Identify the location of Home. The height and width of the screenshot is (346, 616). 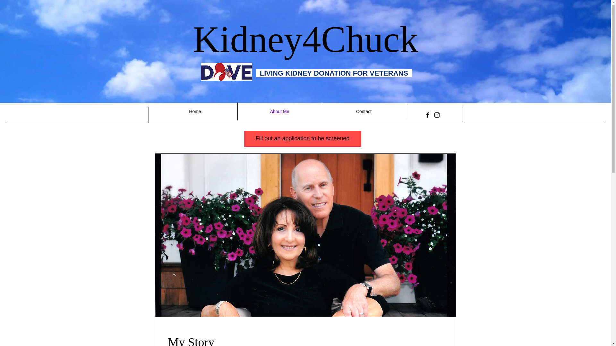
(195, 111).